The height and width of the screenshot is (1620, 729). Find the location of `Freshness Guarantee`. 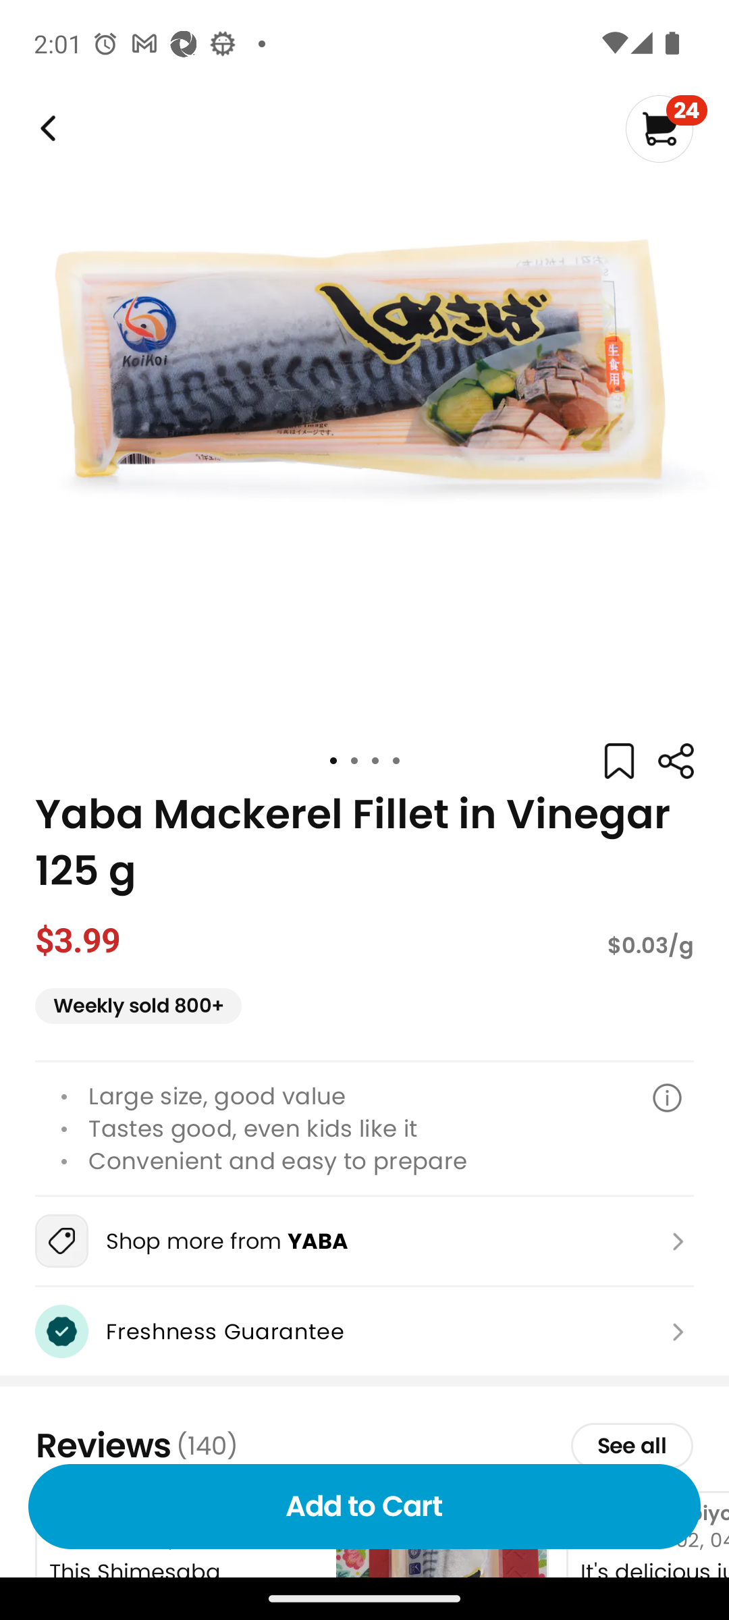

Freshness Guarantee is located at coordinates (364, 1331).